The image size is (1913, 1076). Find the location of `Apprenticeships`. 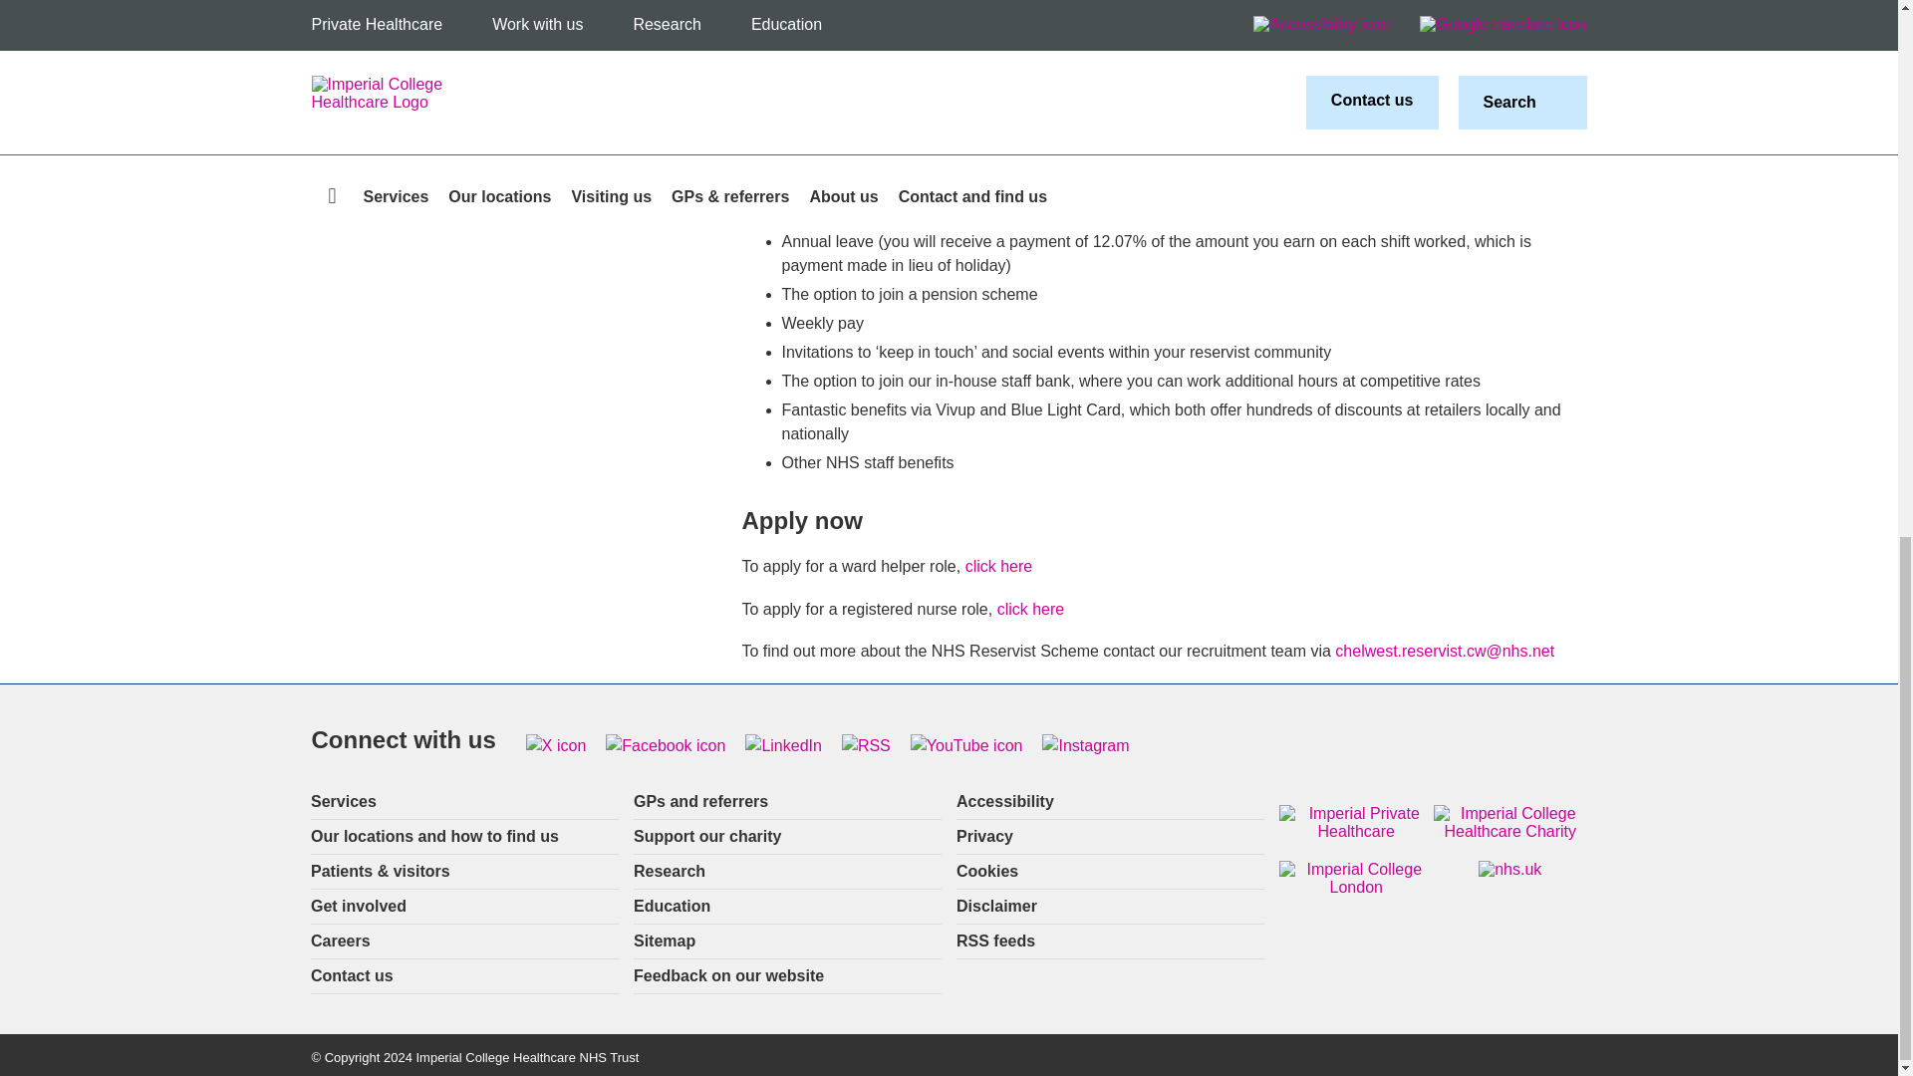

Apprenticeships is located at coordinates (517, 14).